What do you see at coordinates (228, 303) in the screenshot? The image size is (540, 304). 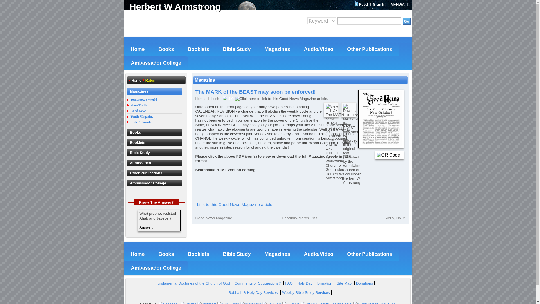 I see `HWALibrary - RSS Feed` at bounding box center [228, 303].